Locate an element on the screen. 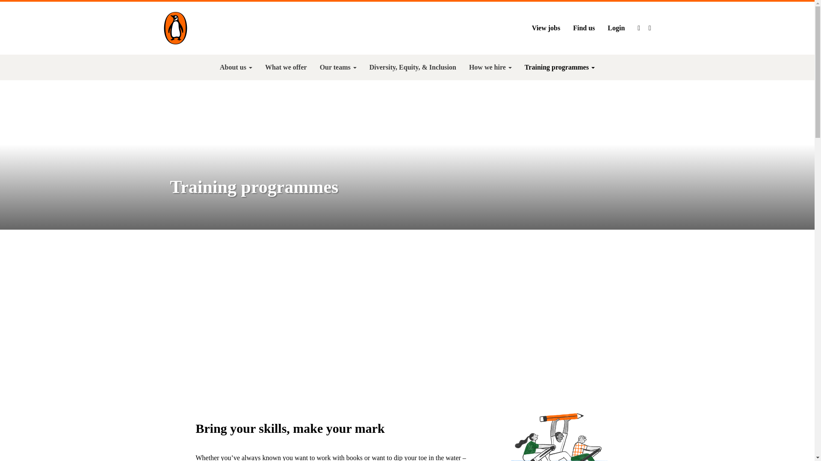 This screenshot has height=461, width=821. What we offer is located at coordinates (286, 67).